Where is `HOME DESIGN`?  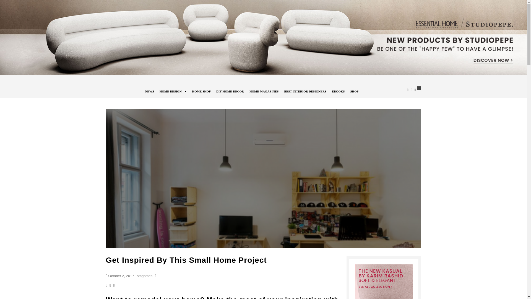
HOME DESIGN is located at coordinates (170, 90).